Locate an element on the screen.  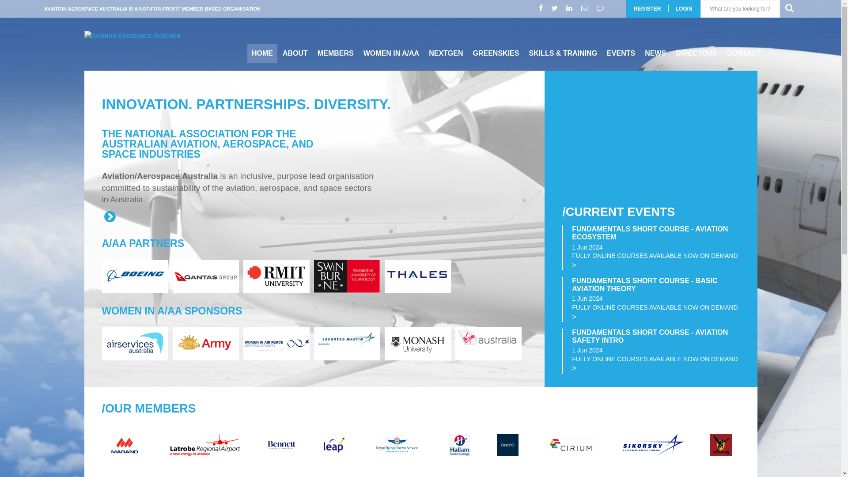
NEWS is located at coordinates (655, 53).